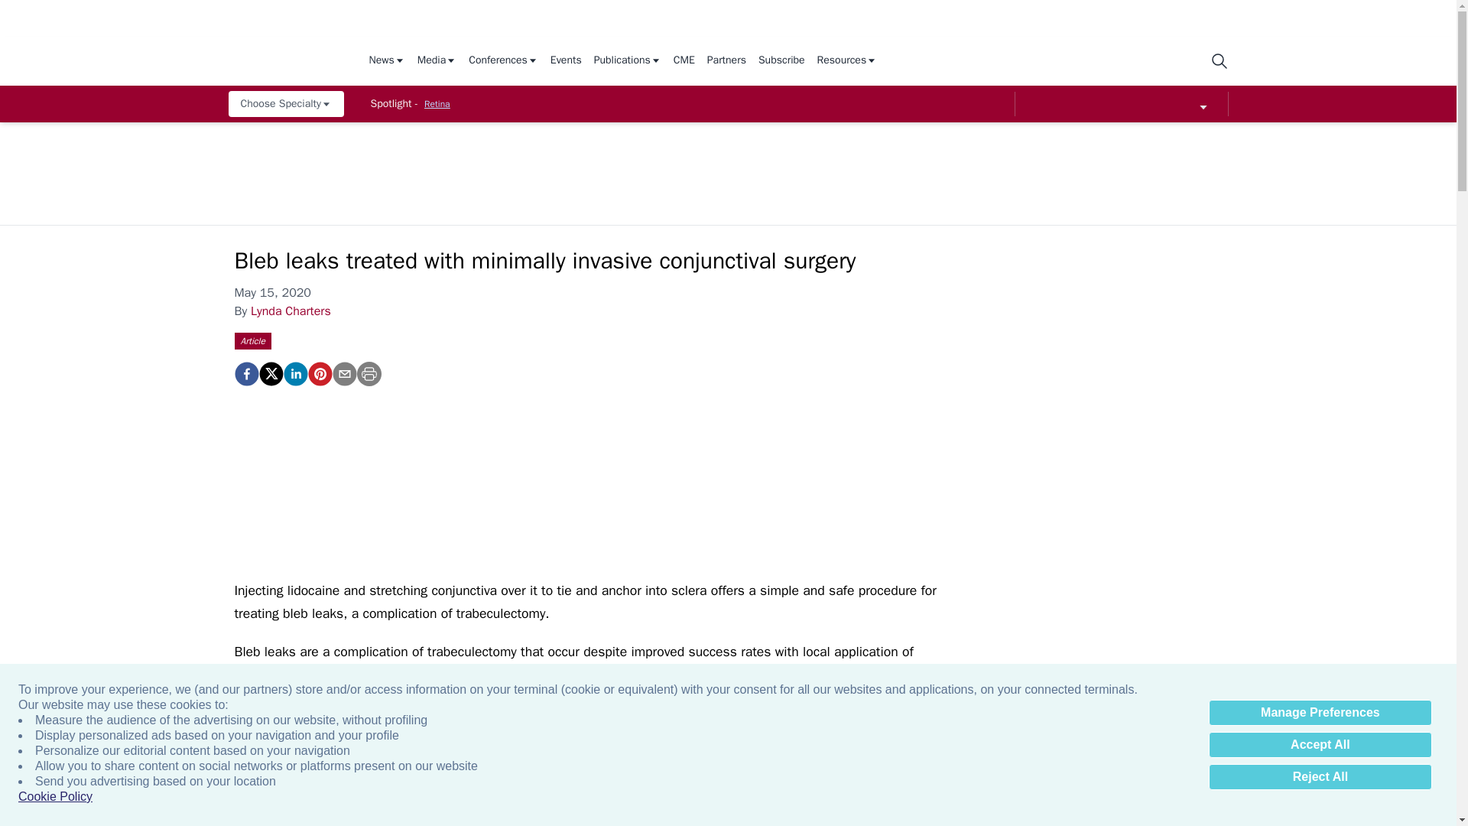 Image resolution: width=1468 pixels, height=826 pixels. What do you see at coordinates (726, 61) in the screenshot?
I see `Partners` at bounding box center [726, 61].